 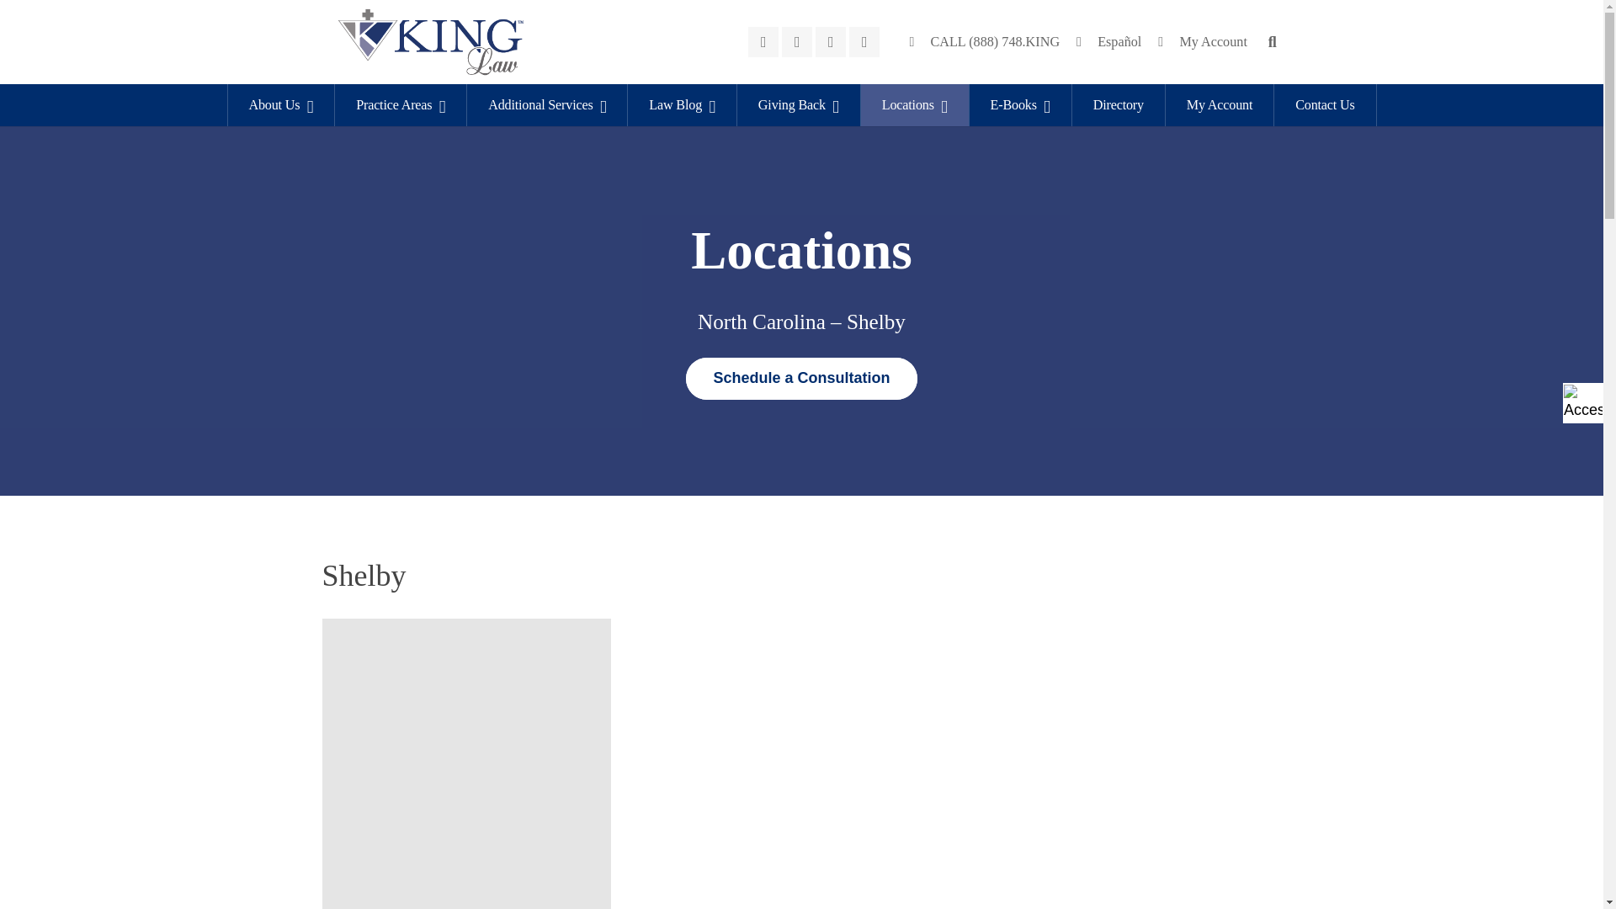 What do you see at coordinates (763, 42) in the screenshot?
I see `Facebook` at bounding box center [763, 42].